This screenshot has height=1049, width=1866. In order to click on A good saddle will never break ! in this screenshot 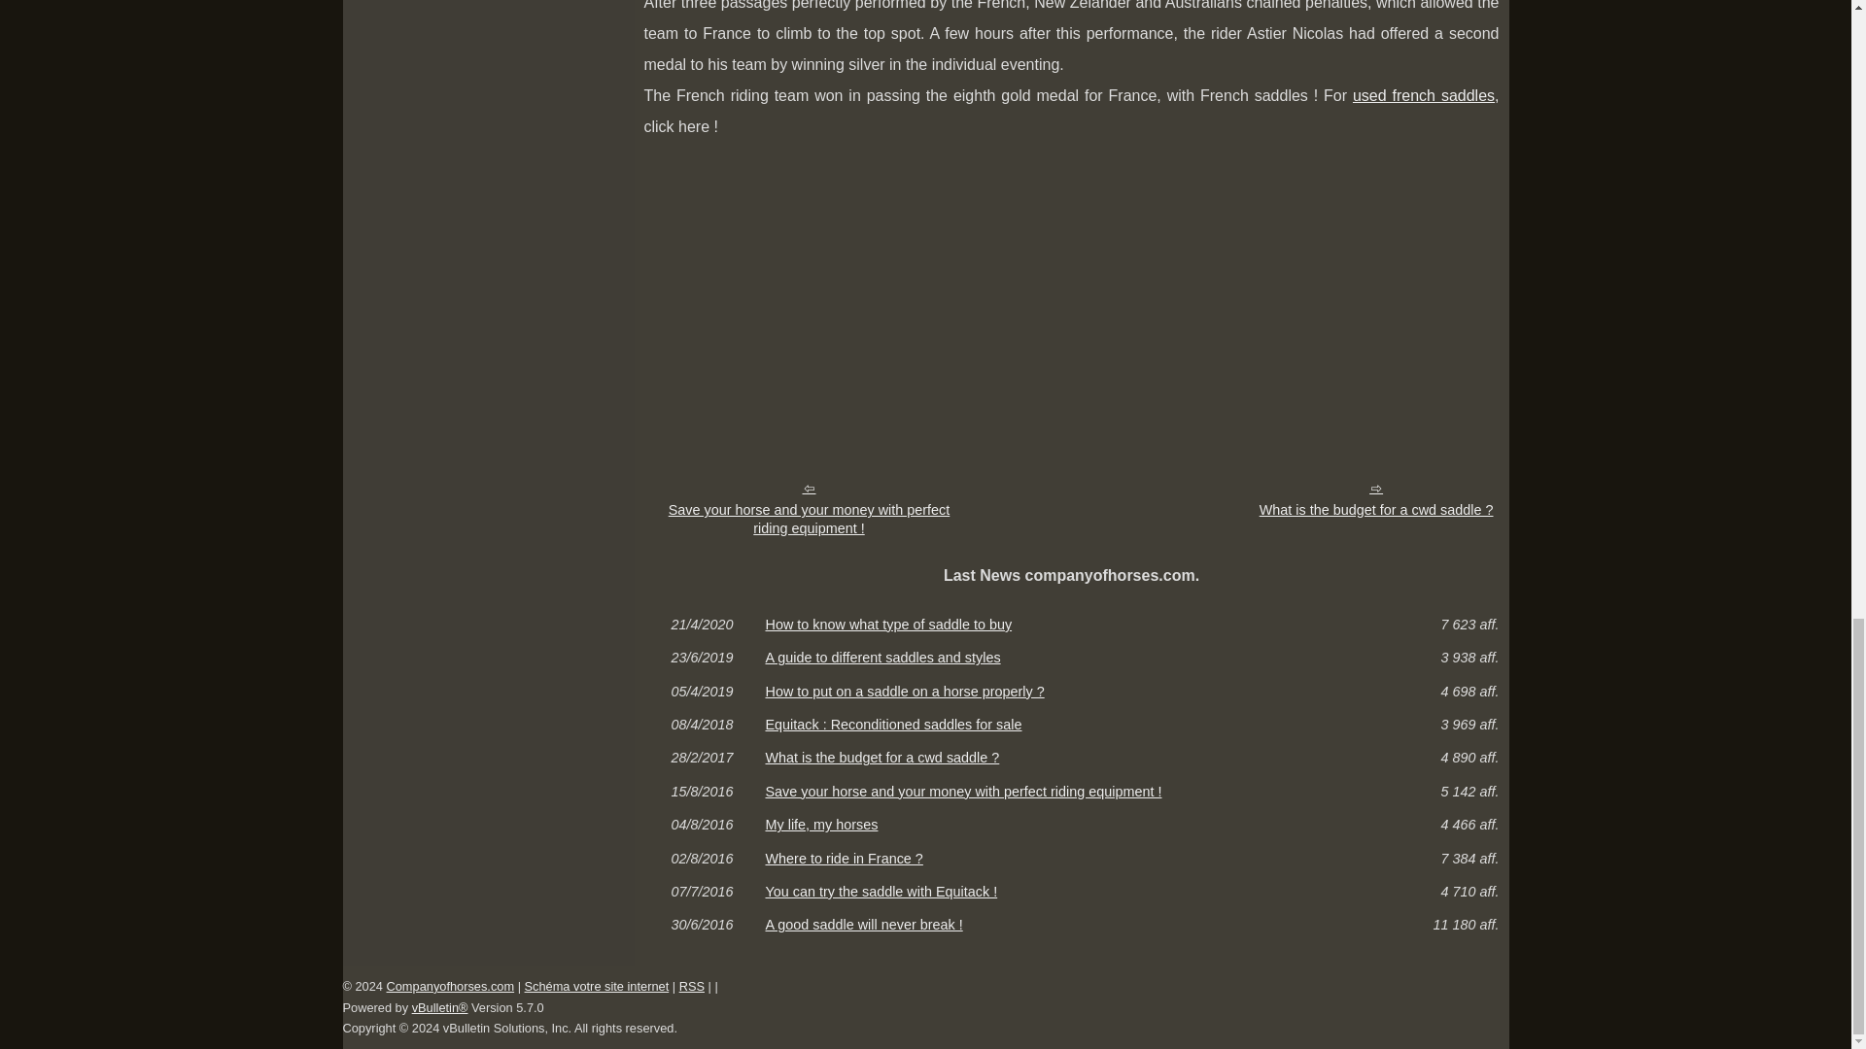, I will do `click(1071, 925)`.